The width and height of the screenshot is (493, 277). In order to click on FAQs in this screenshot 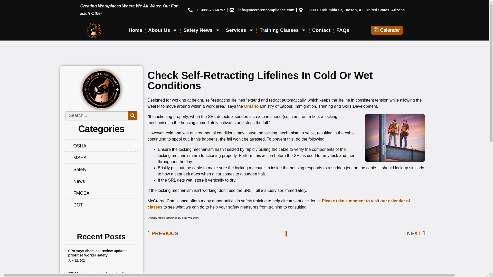, I will do `click(343, 30)`.